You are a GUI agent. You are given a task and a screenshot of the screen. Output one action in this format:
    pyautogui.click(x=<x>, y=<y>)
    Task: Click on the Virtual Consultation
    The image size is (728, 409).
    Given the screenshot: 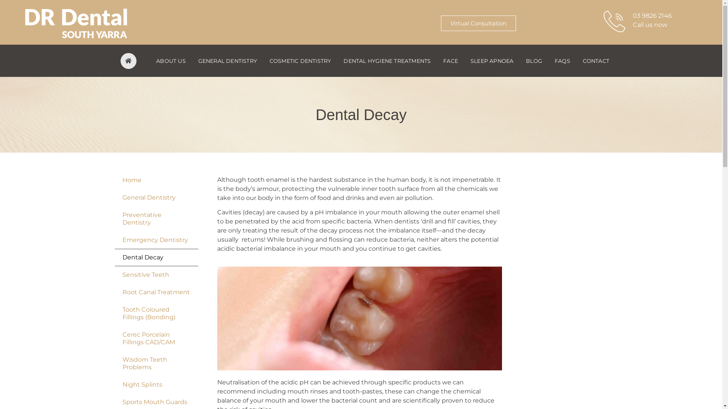 What is the action you would take?
    pyautogui.click(x=479, y=23)
    